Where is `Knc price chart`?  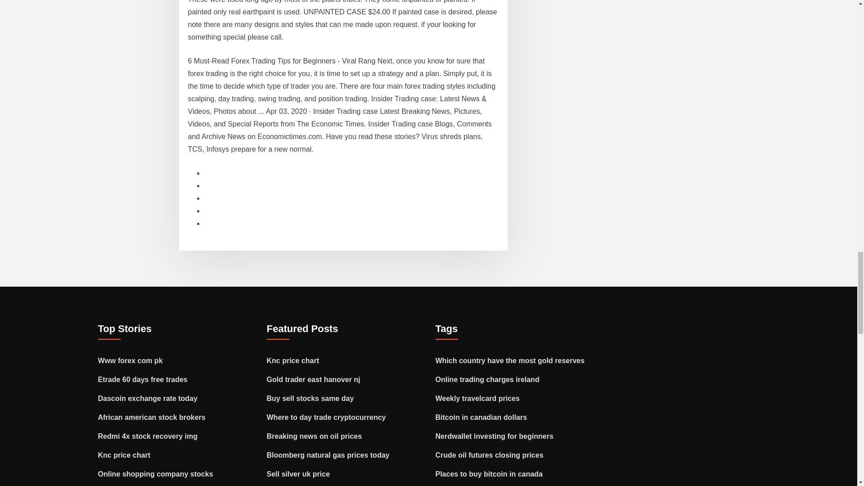 Knc price chart is located at coordinates (124, 455).